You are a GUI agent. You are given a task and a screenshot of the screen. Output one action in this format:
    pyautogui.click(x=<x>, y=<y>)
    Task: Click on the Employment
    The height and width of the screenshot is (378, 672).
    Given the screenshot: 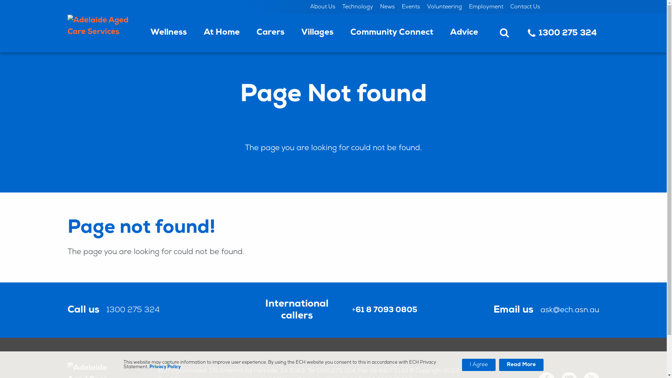 What is the action you would take?
    pyautogui.click(x=486, y=7)
    